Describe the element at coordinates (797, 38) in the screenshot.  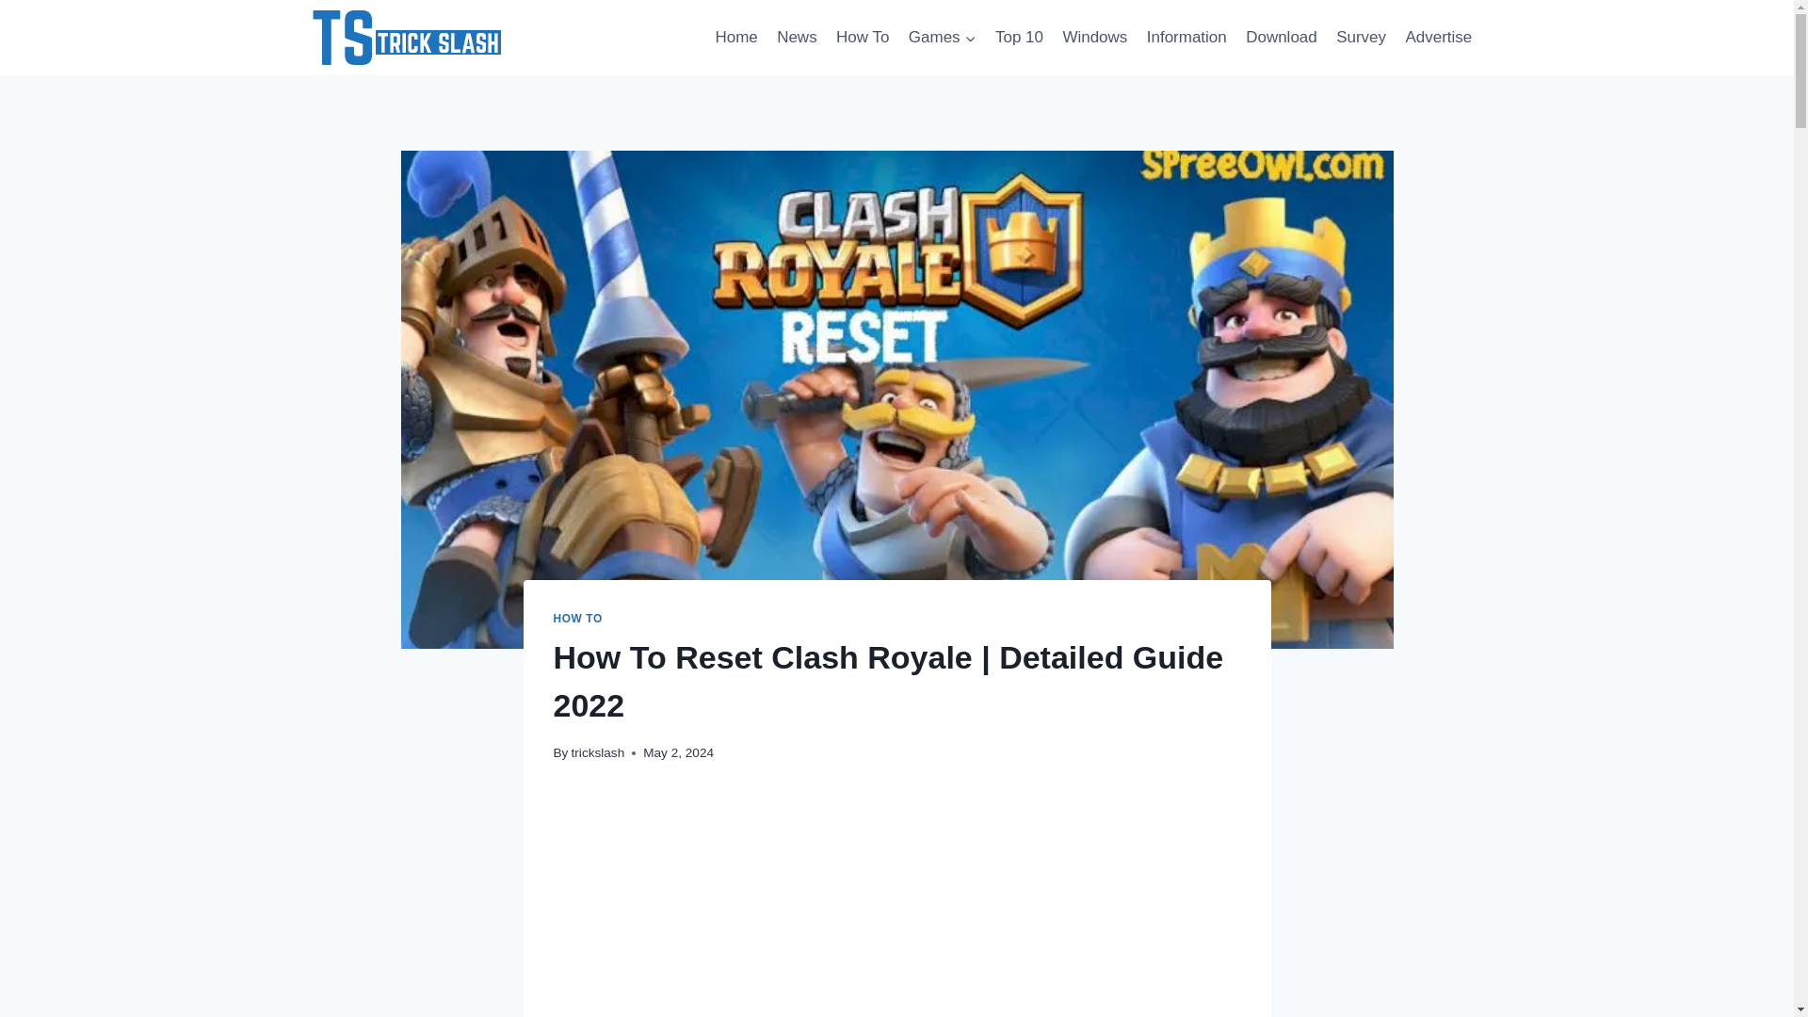
I see `News` at that location.